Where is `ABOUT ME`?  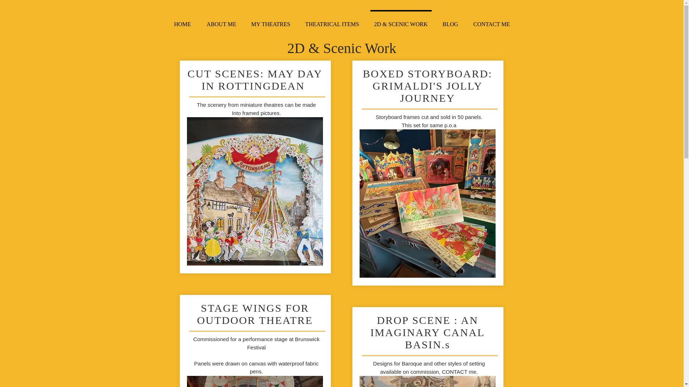 ABOUT ME is located at coordinates (221, 21).